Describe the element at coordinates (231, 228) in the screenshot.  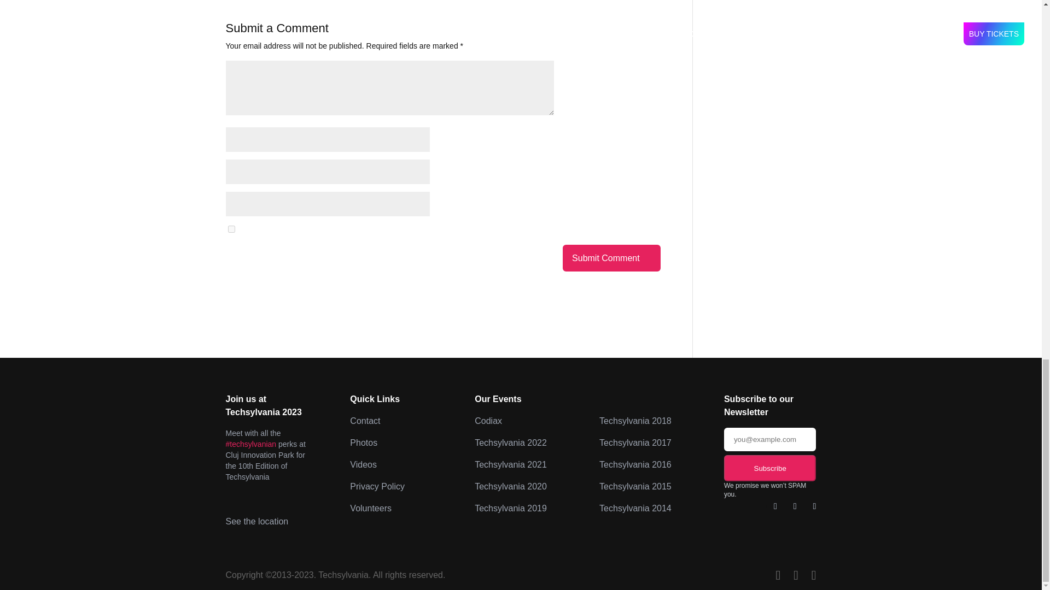
I see `yes` at that location.